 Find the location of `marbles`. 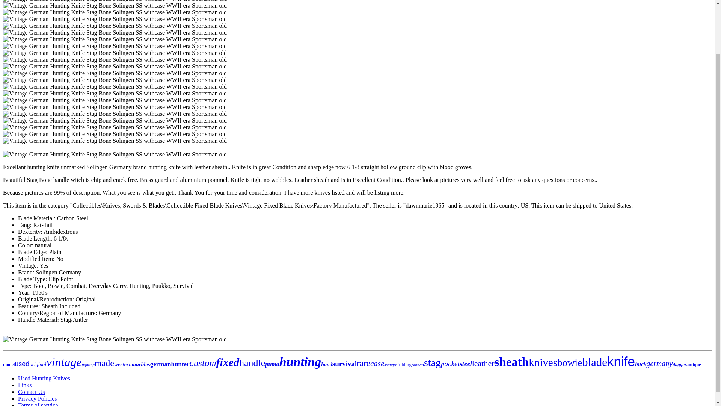

marbles is located at coordinates (141, 364).